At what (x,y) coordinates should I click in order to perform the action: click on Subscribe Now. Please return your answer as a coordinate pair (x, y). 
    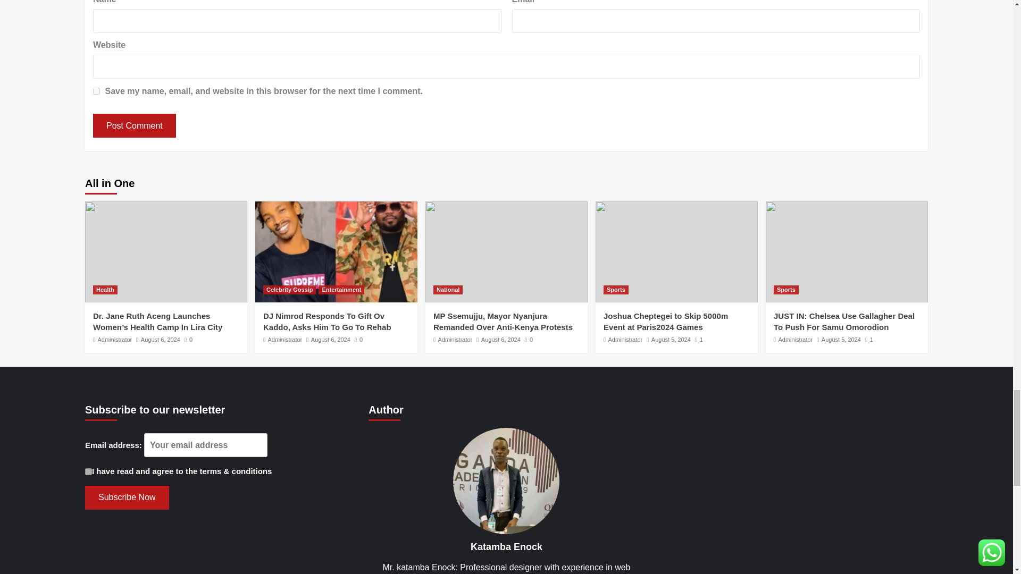
    Looking at the image, I should click on (127, 497).